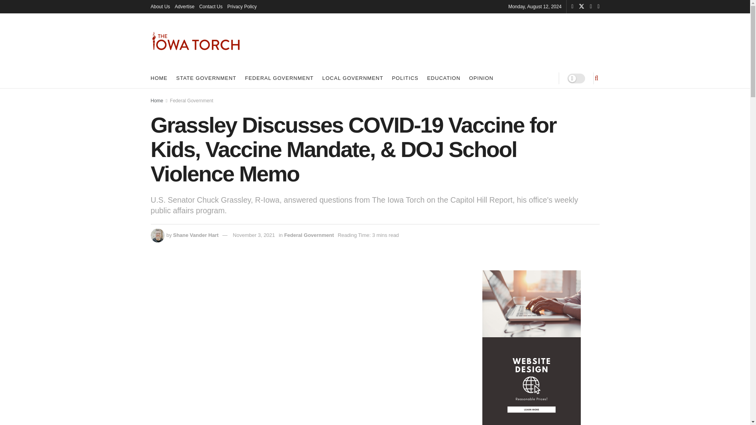  Describe the element at coordinates (191, 101) in the screenshot. I see `Federal Government` at that location.